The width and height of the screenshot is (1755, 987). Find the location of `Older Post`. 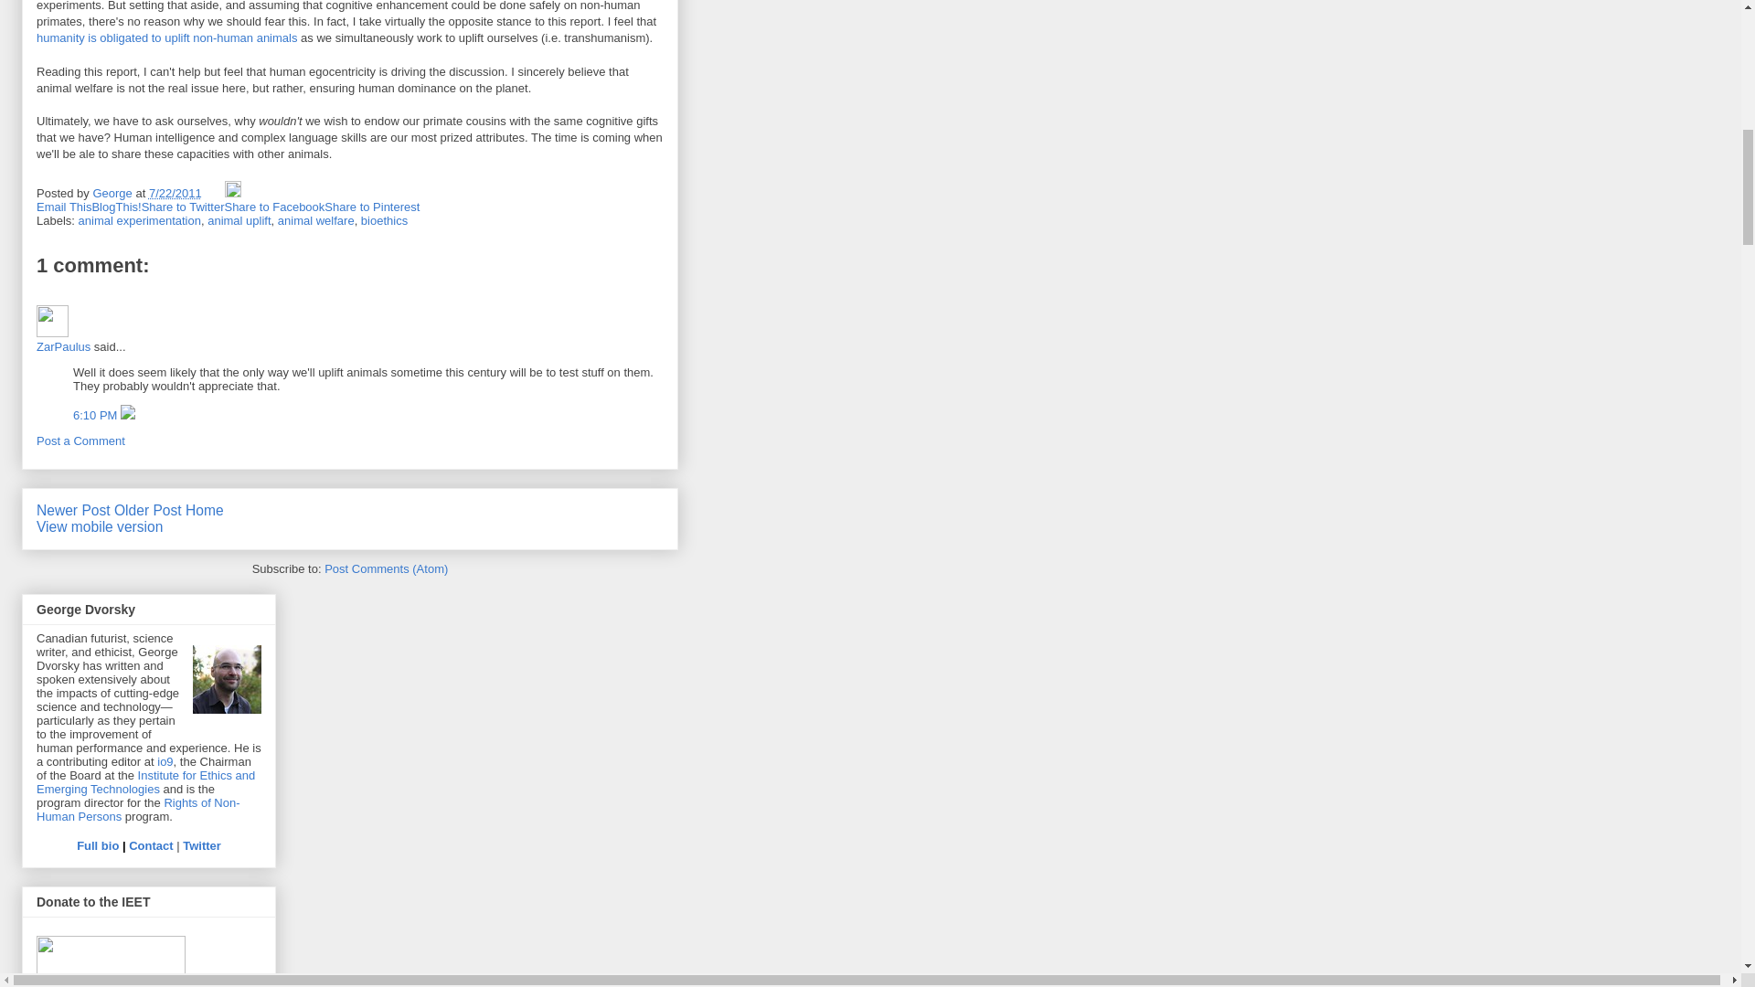

Older Post is located at coordinates (148, 510).